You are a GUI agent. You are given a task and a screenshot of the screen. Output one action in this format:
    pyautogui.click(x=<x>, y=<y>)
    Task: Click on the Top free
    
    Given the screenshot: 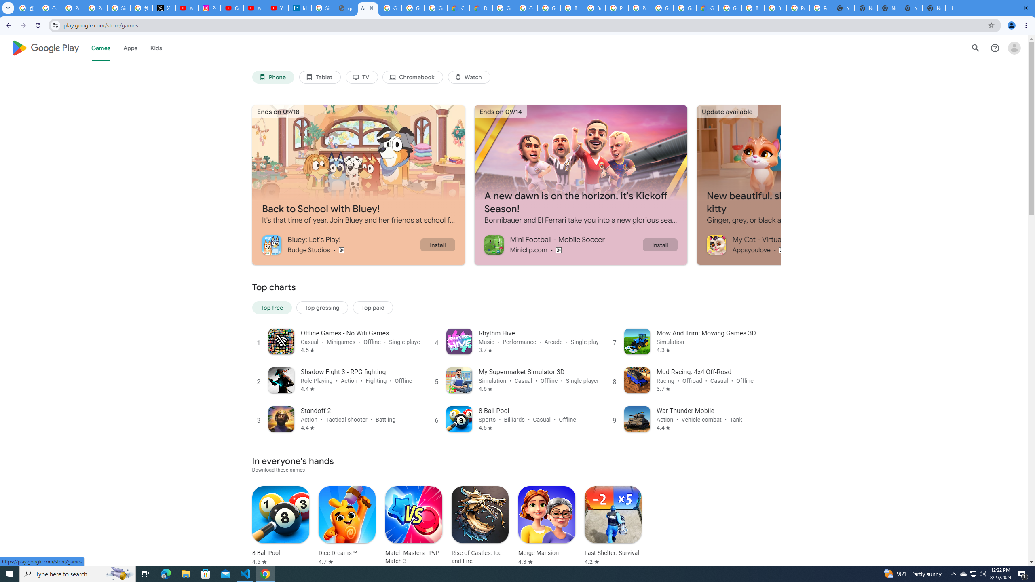 What is the action you would take?
    pyautogui.click(x=272, y=307)
    